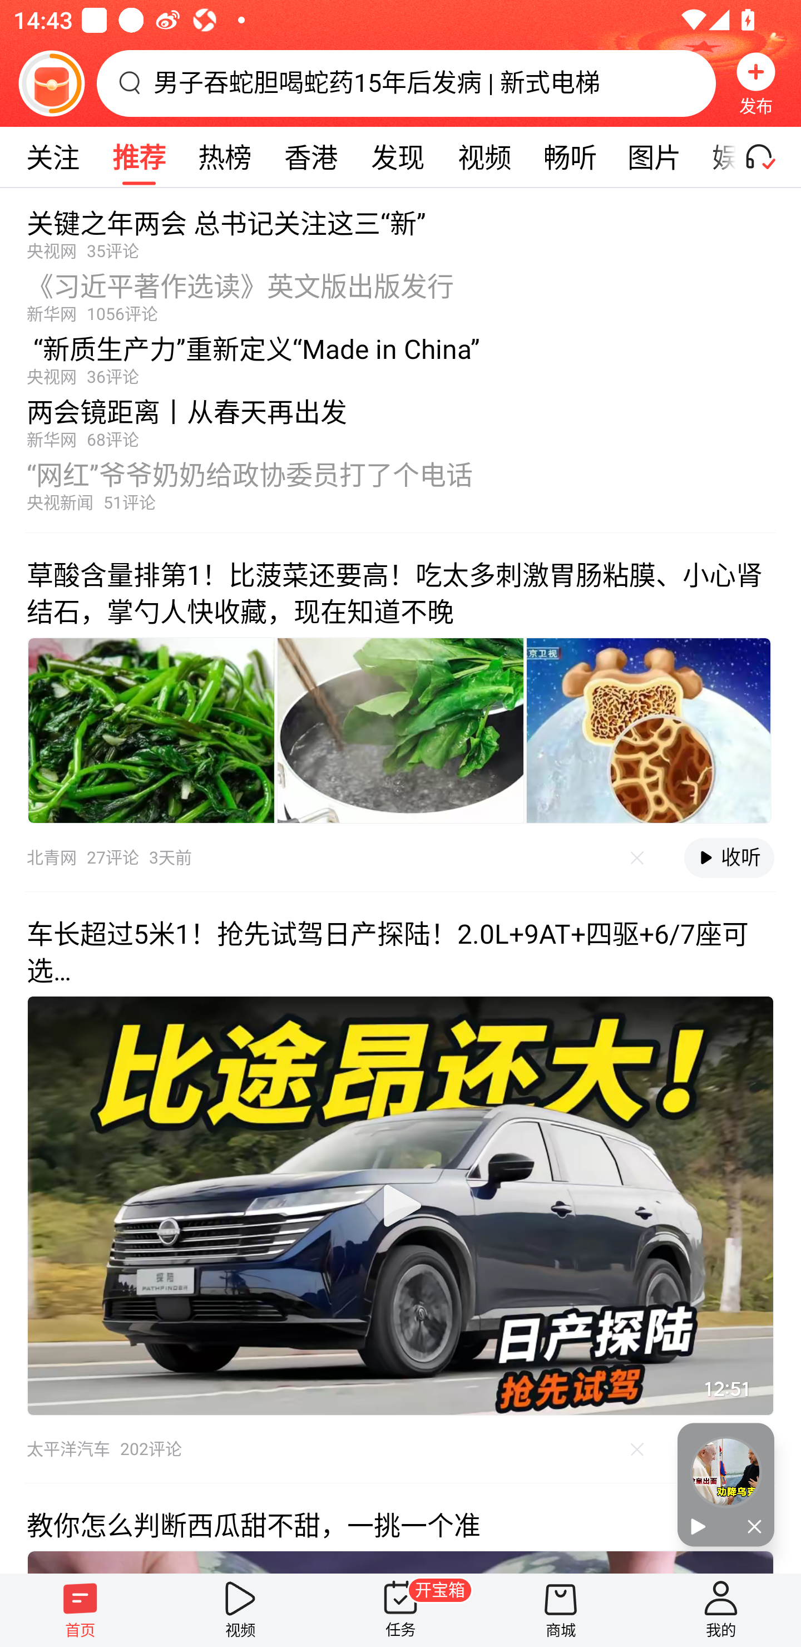 The width and height of the screenshot is (801, 1647). What do you see at coordinates (80, 1610) in the screenshot?
I see `首页` at bounding box center [80, 1610].